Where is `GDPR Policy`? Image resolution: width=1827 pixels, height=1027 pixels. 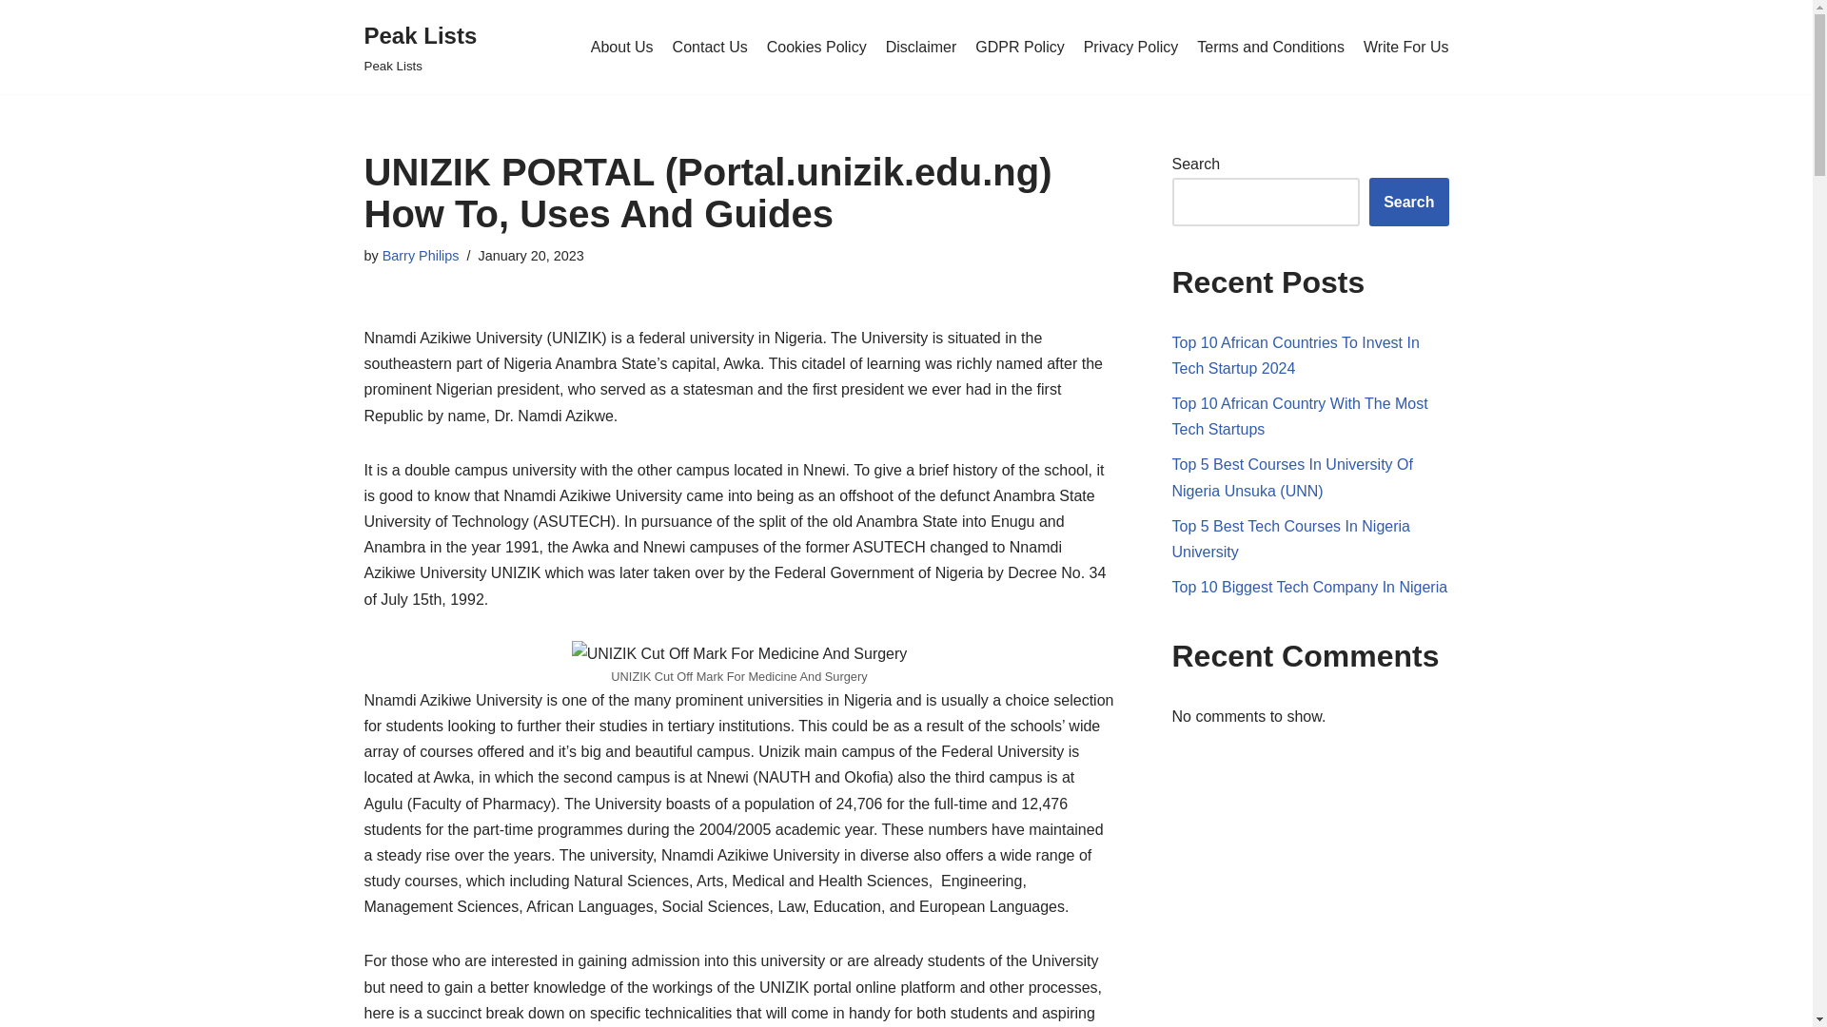 GDPR Policy is located at coordinates (421, 48).